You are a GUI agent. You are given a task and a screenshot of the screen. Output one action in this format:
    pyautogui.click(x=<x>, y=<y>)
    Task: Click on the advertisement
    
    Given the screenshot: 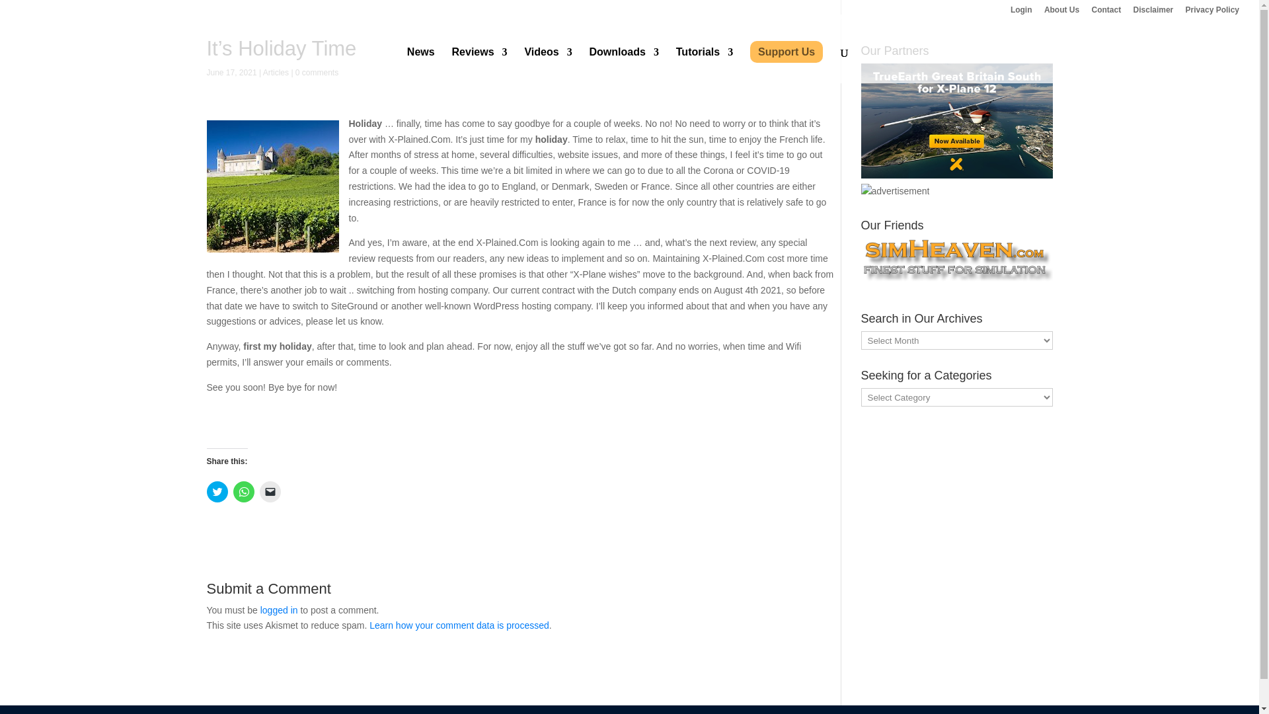 What is the action you would take?
    pyautogui.click(x=956, y=121)
    